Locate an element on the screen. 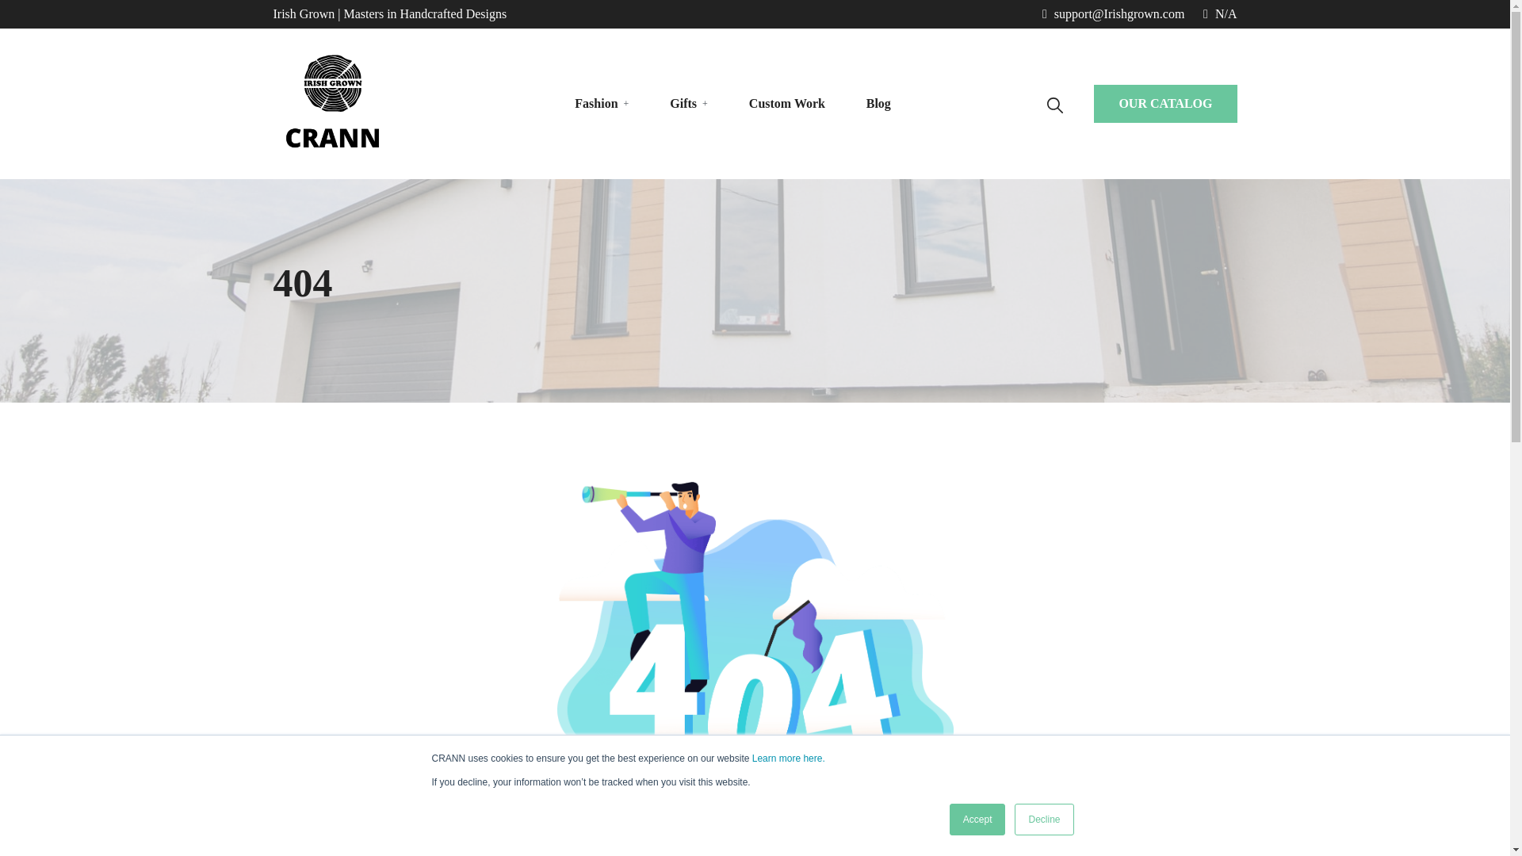  Custom Work is located at coordinates (786, 104).